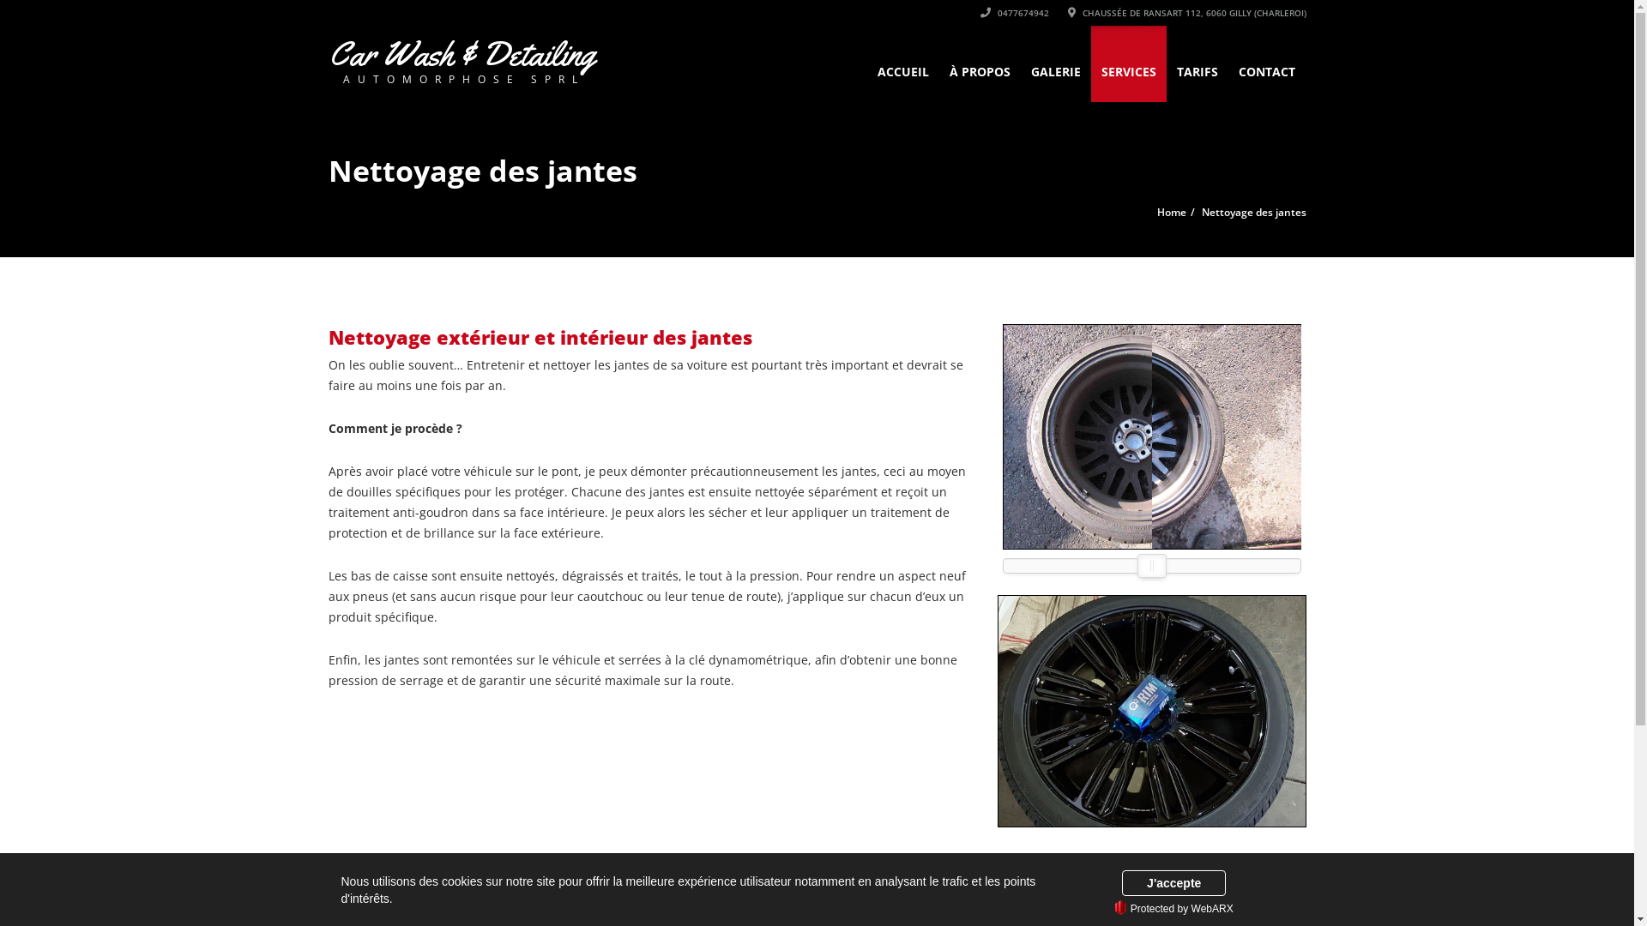 This screenshot has height=926, width=1647. What do you see at coordinates (1173, 883) in the screenshot?
I see `J'accepte` at bounding box center [1173, 883].